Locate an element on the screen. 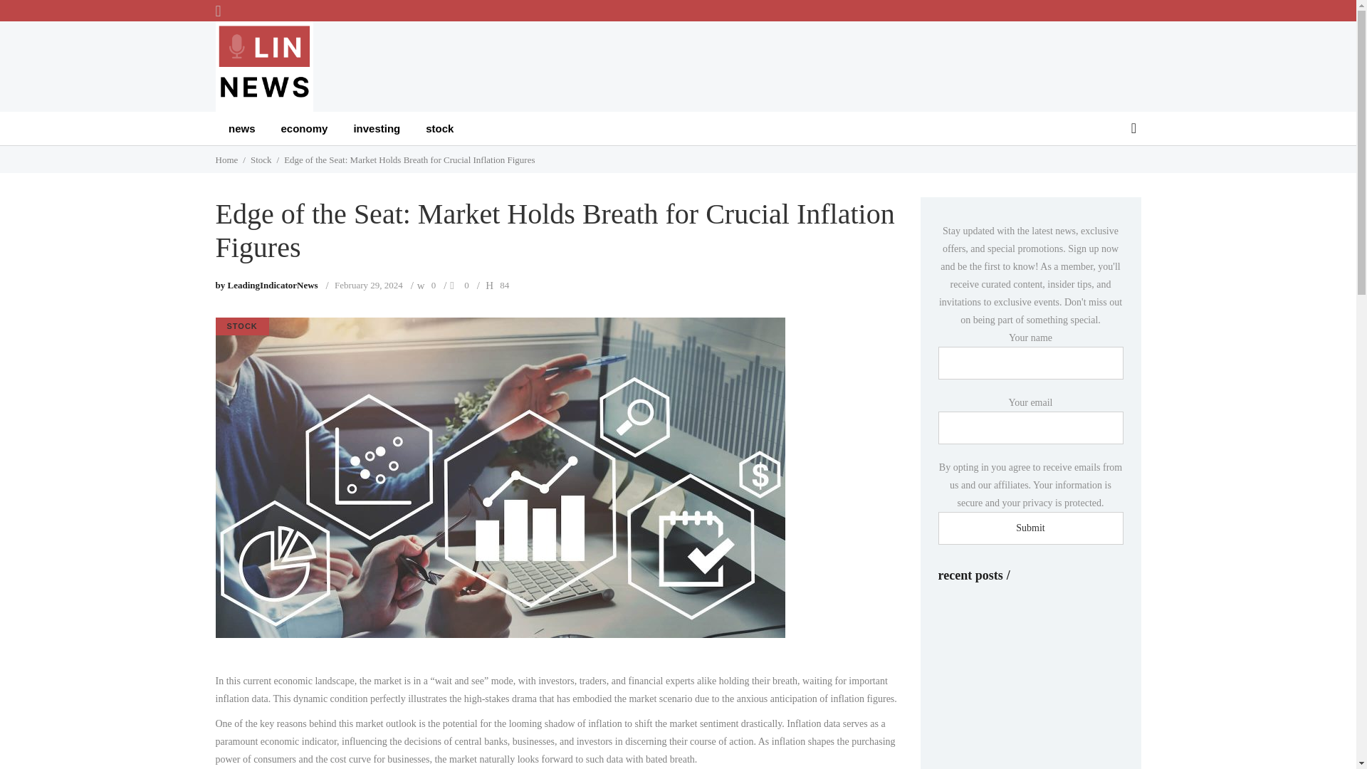  investing is located at coordinates (376, 128).